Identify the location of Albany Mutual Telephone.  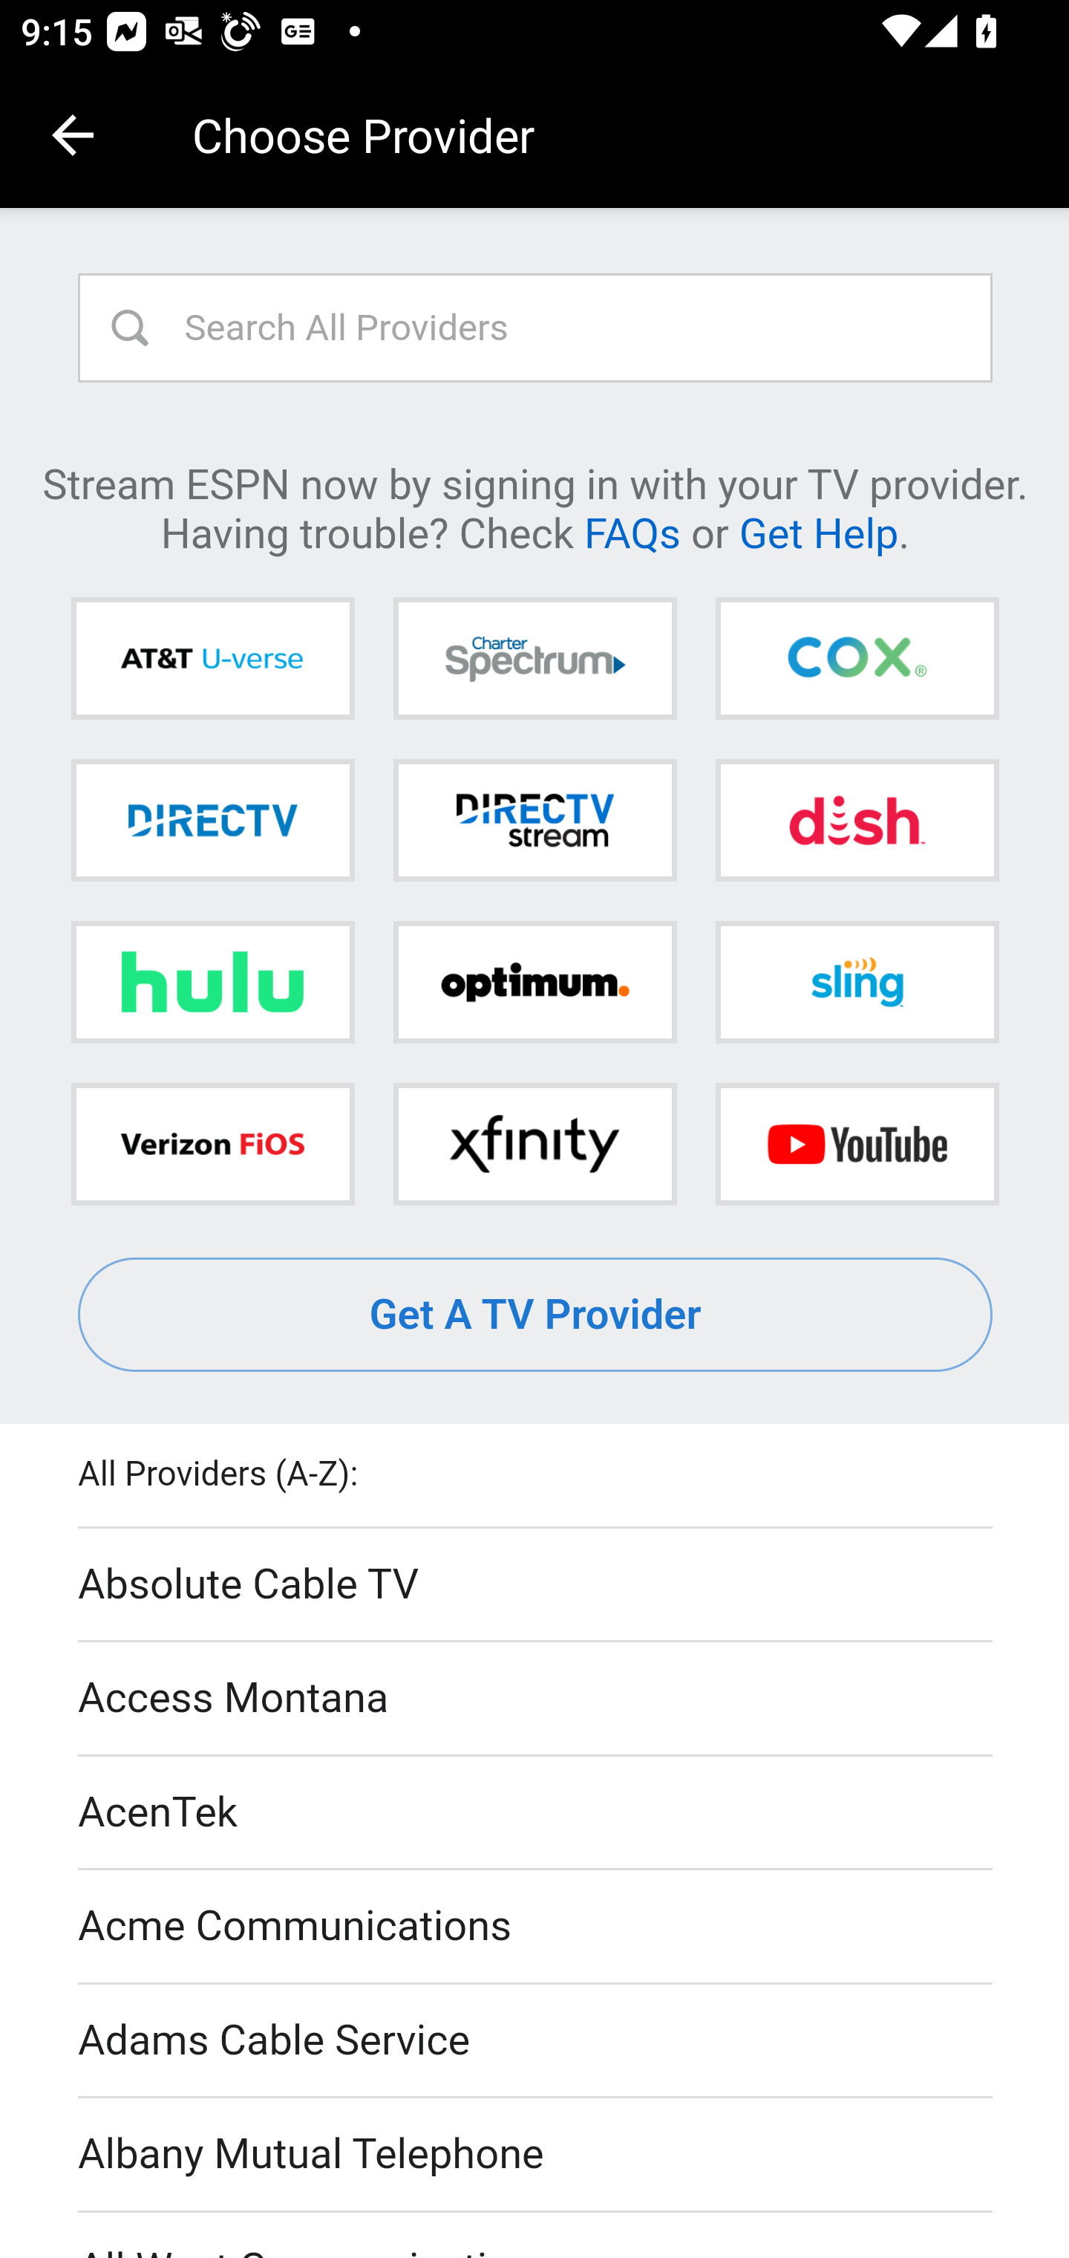
(536, 2156).